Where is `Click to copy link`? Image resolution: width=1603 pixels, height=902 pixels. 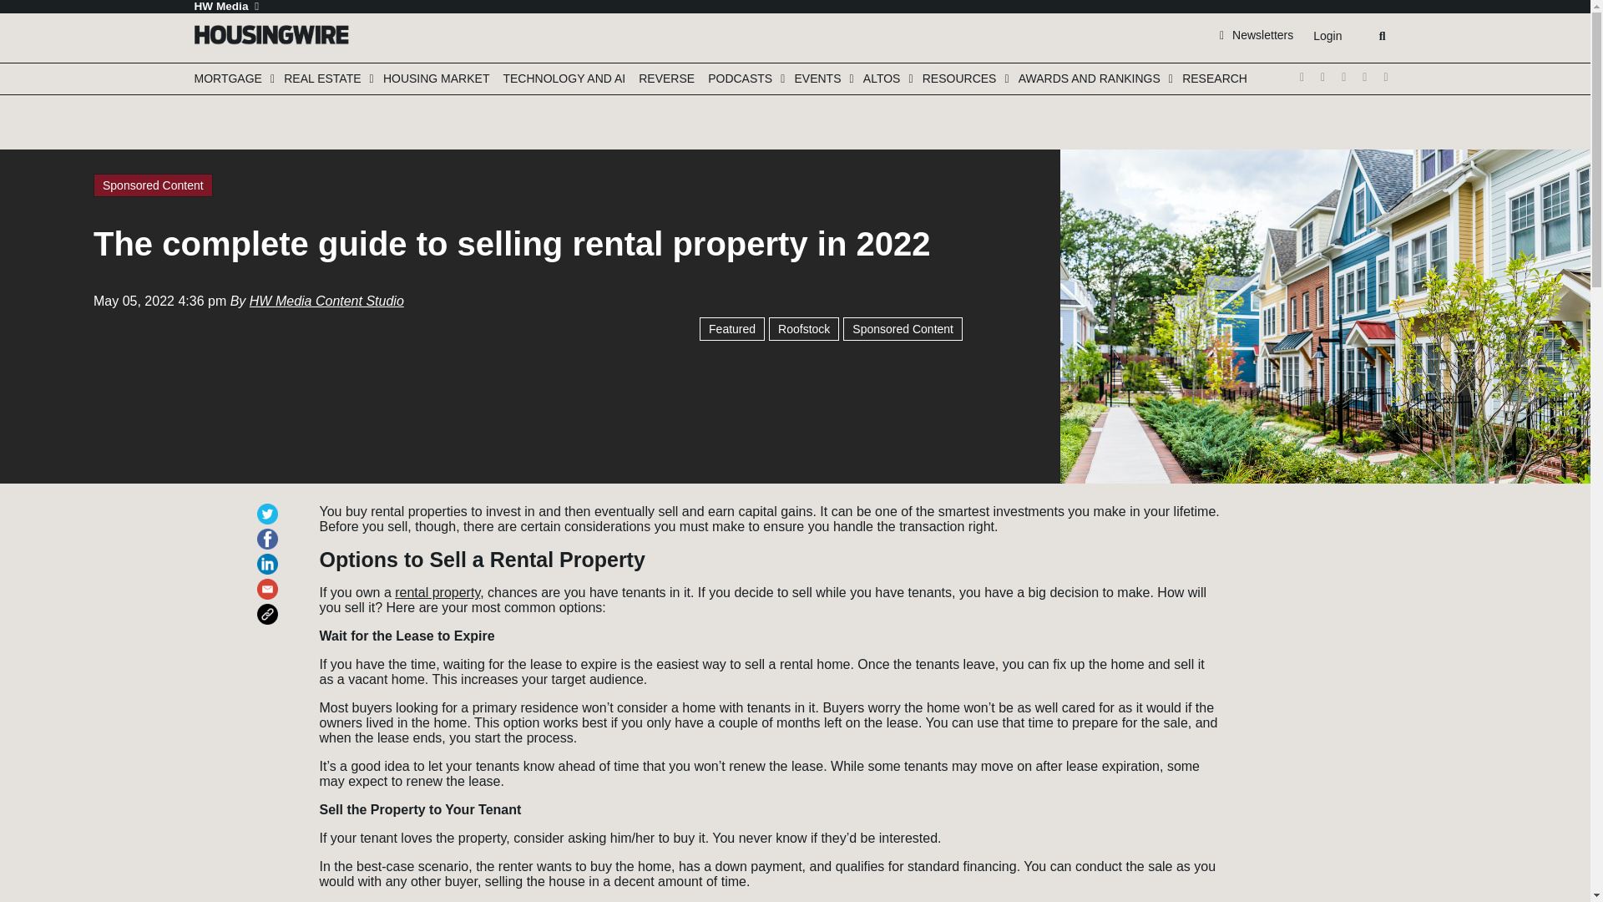 Click to copy link is located at coordinates (271, 606).